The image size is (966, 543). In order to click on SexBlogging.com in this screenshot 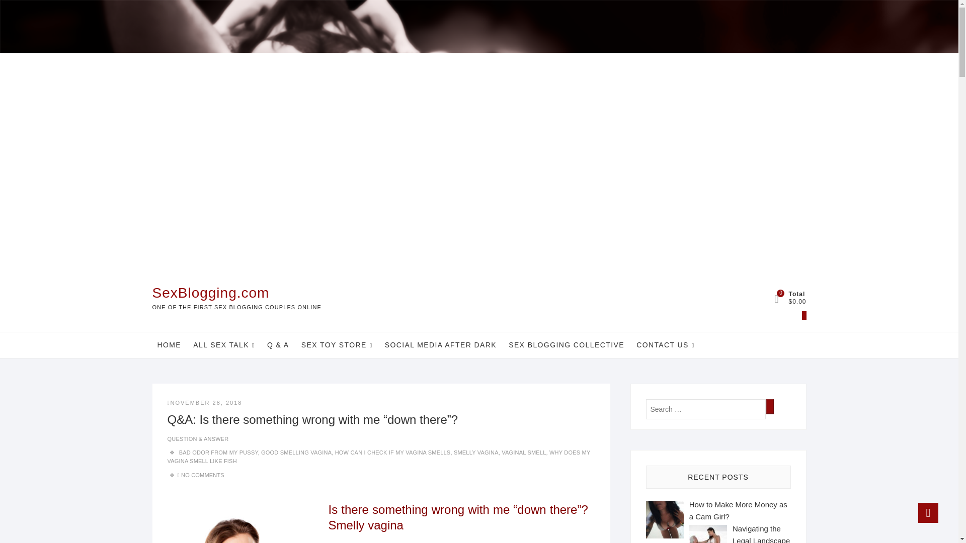, I will do `click(236, 293)`.